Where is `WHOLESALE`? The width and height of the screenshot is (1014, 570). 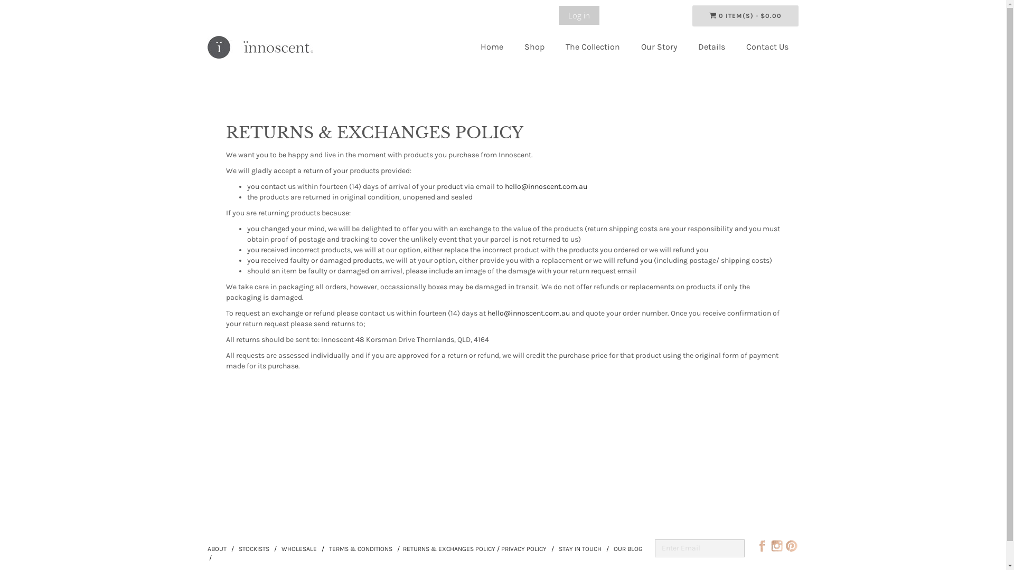
WHOLESALE is located at coordinates (299, 549).